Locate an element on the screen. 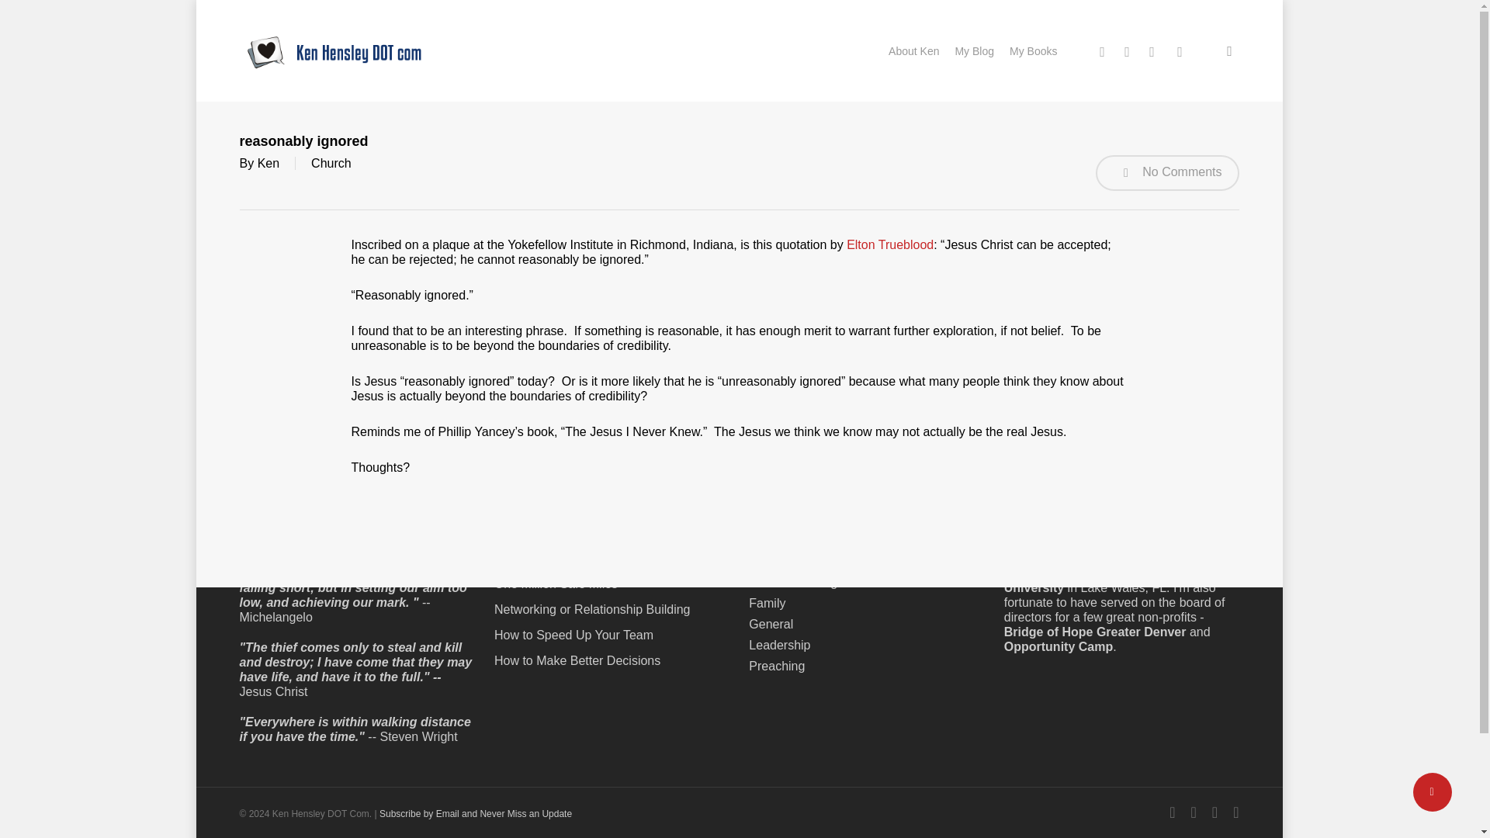  Networking or Relationship Building is located at coordinates (612, 609).